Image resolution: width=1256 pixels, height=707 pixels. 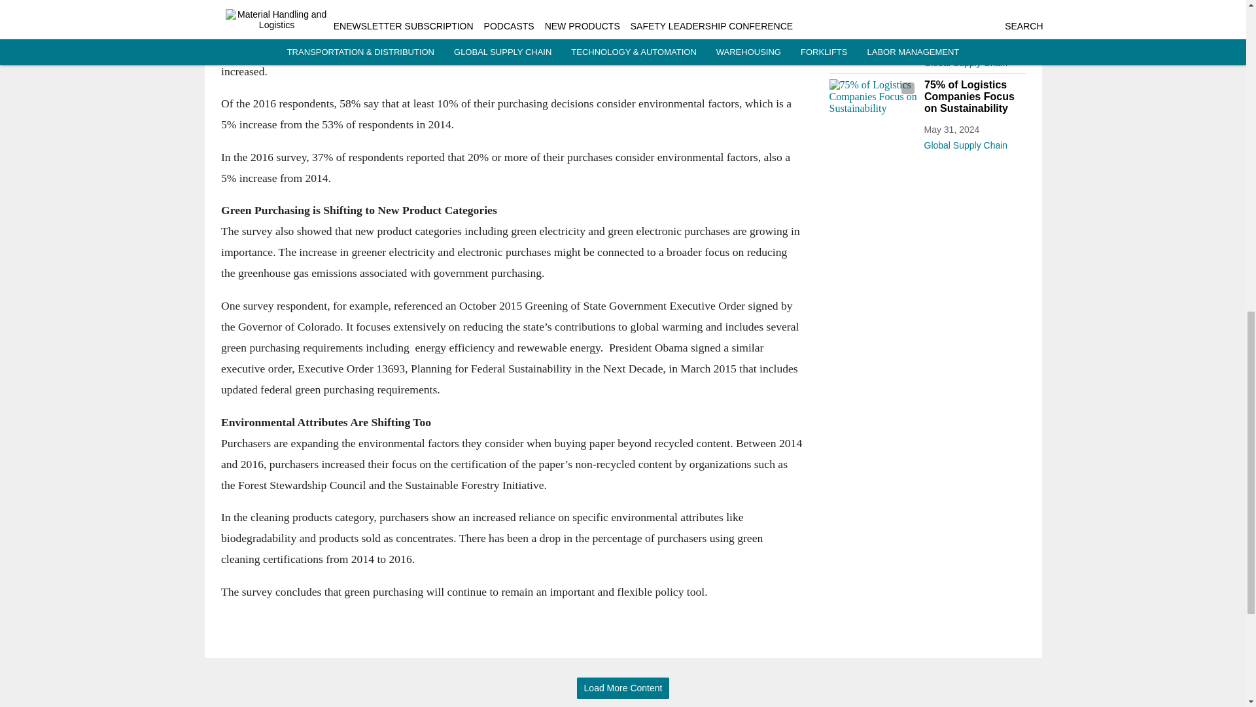 What do you see at coordinates (973, 143) in the screenshot?
I see `Global Supply Chain` at bounding box center [973, 143].